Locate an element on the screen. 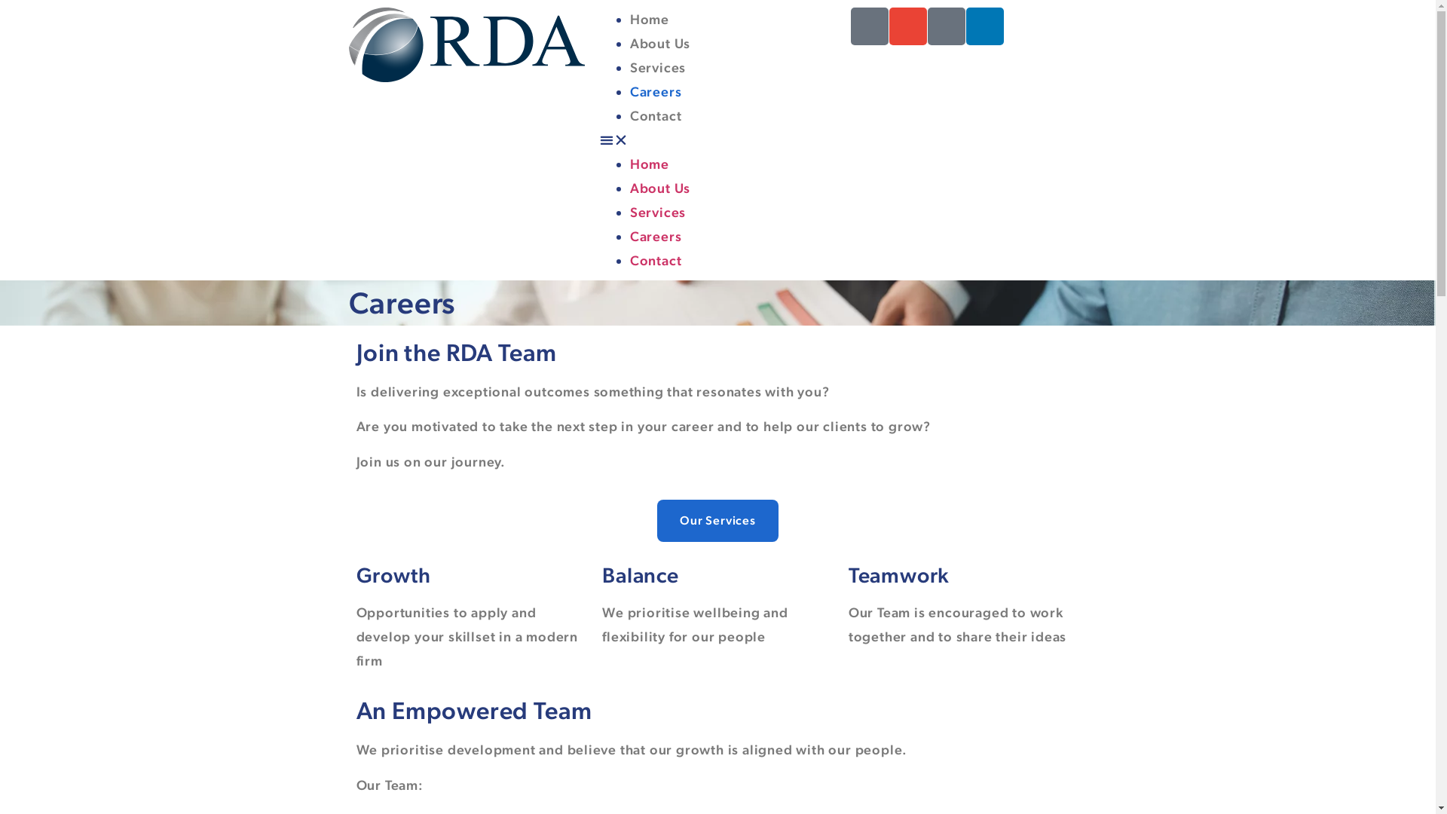 This screenshot has height=814, width=1447. Services is located at coordinates (658, 68).